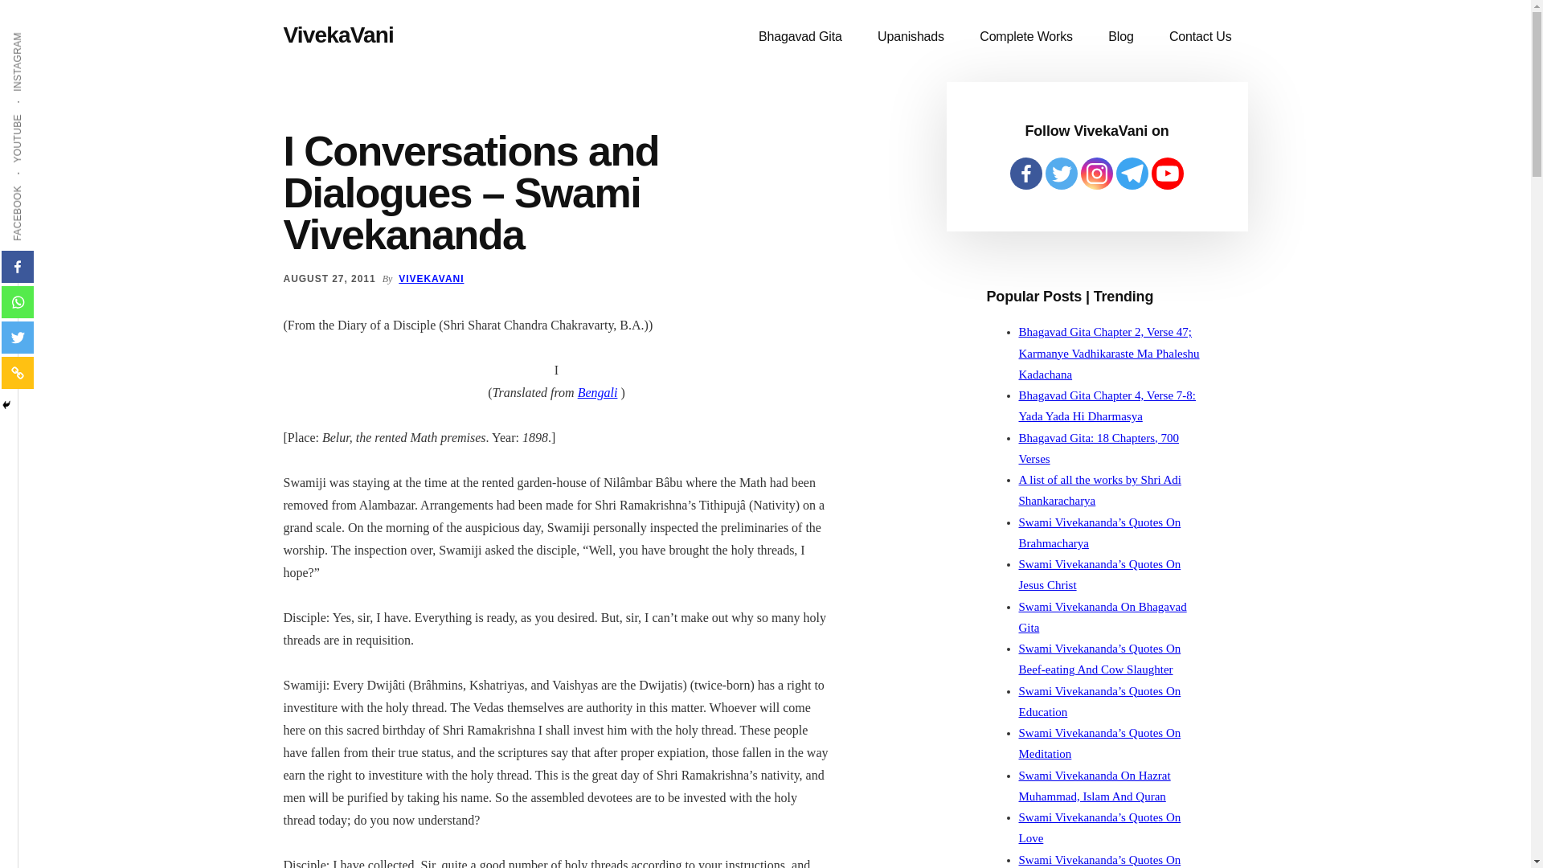 Image resolution: width=1543 pixels, height=868 pixels. I want to click on INSTAGRAM, so click(48, 31).